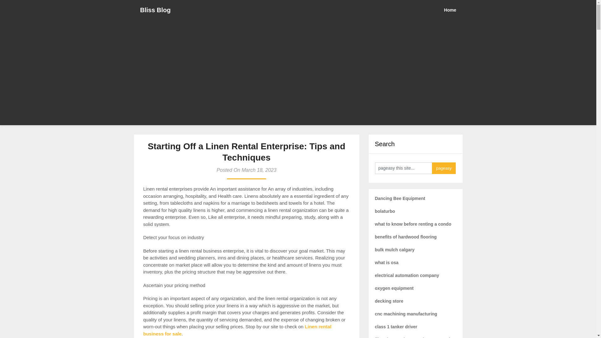 This screenshot has height=338, width=601. Describe the element at coordinates (414, 337) in the screenshot. I see `fiberglass underground storage tanks` at that location.